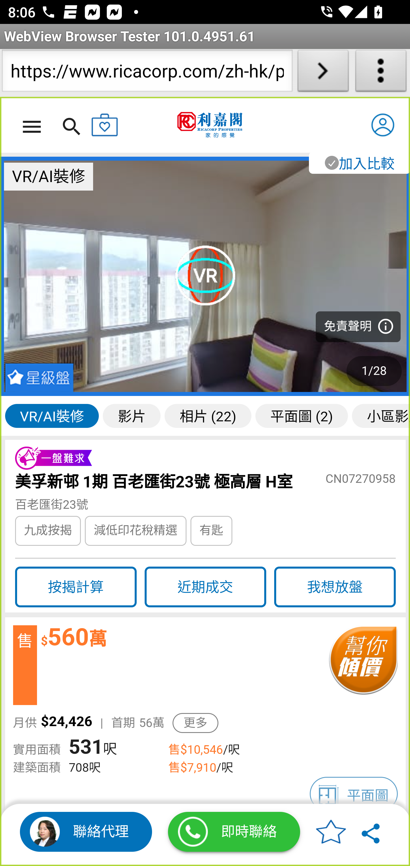 This screenshot has height=866, width=410. What do you see at coordinates (371, 832) in the screenshot?
I see `Share button` at bounding box center [371, 832].